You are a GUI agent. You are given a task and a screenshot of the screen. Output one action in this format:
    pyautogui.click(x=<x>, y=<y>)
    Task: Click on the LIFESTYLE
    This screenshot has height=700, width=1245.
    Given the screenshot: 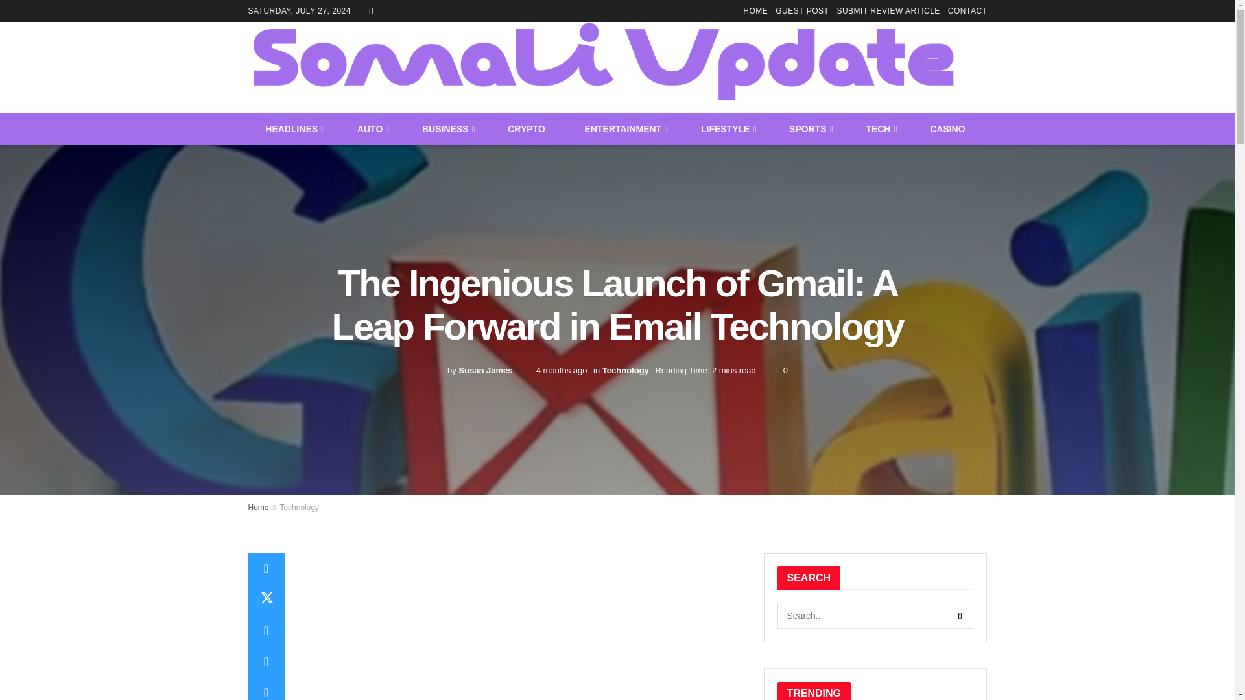 What is the action you would take?
    pyautogui.click(x=728, y=128)
    